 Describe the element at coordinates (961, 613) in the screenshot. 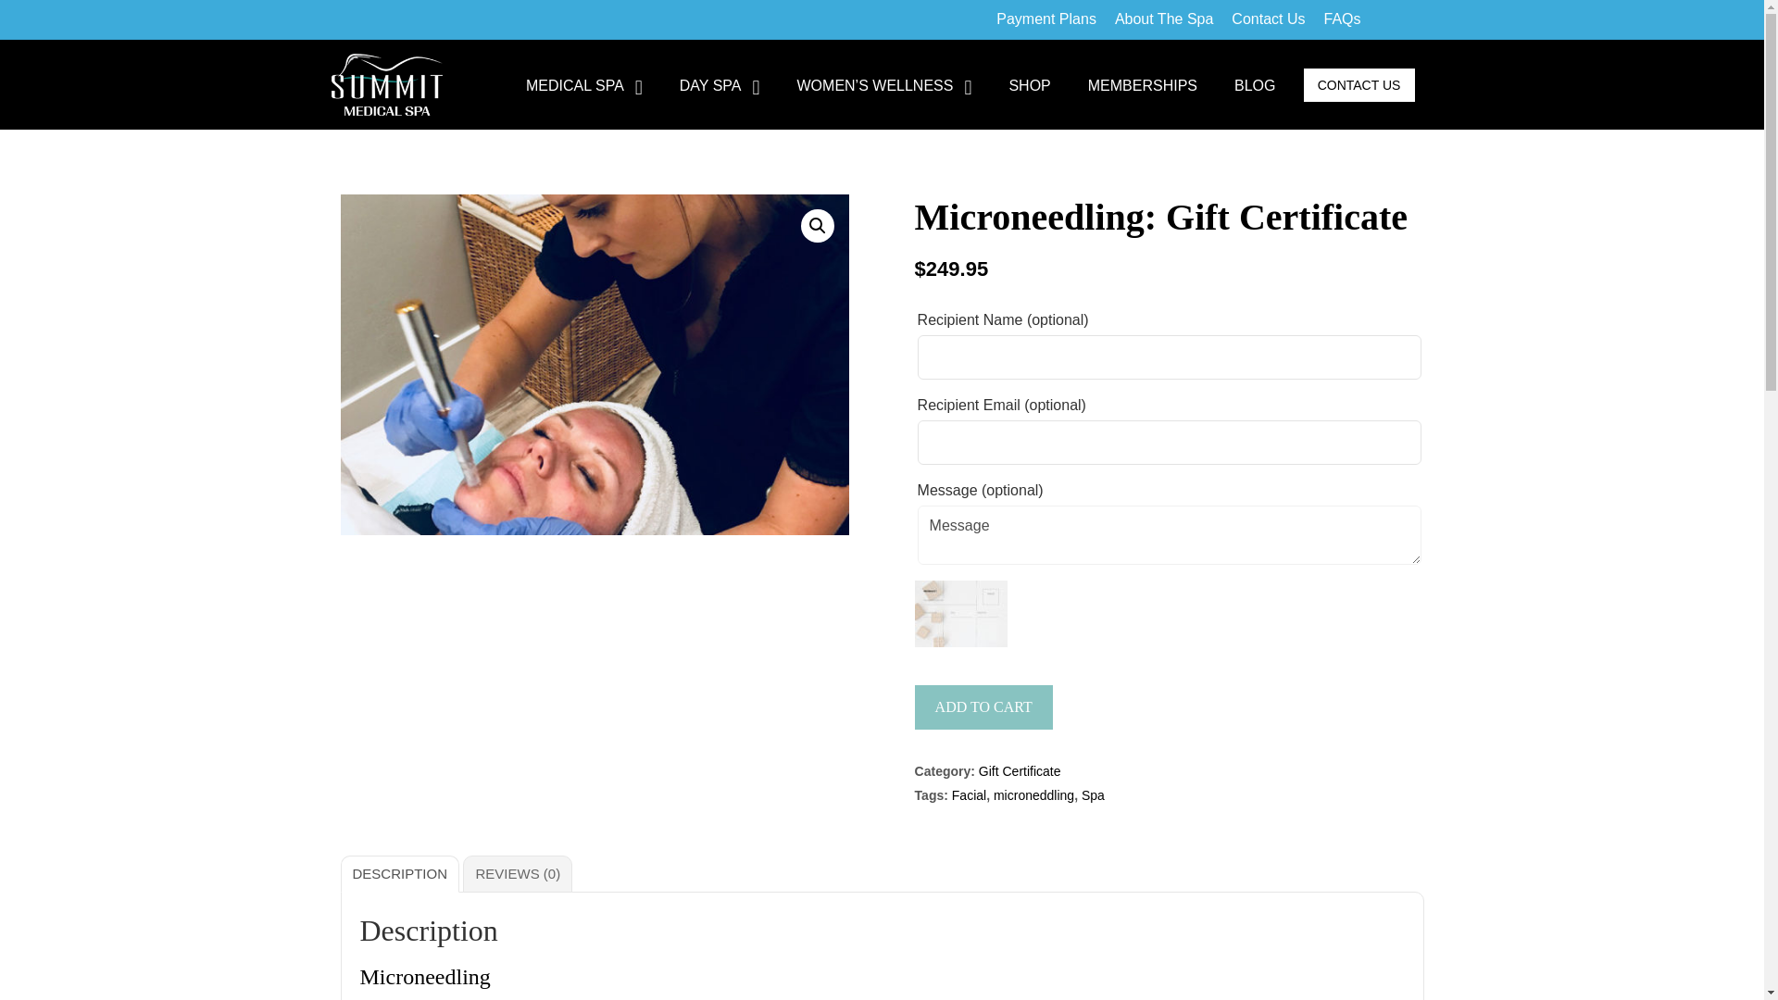

I see `Voucher Image` at that location.